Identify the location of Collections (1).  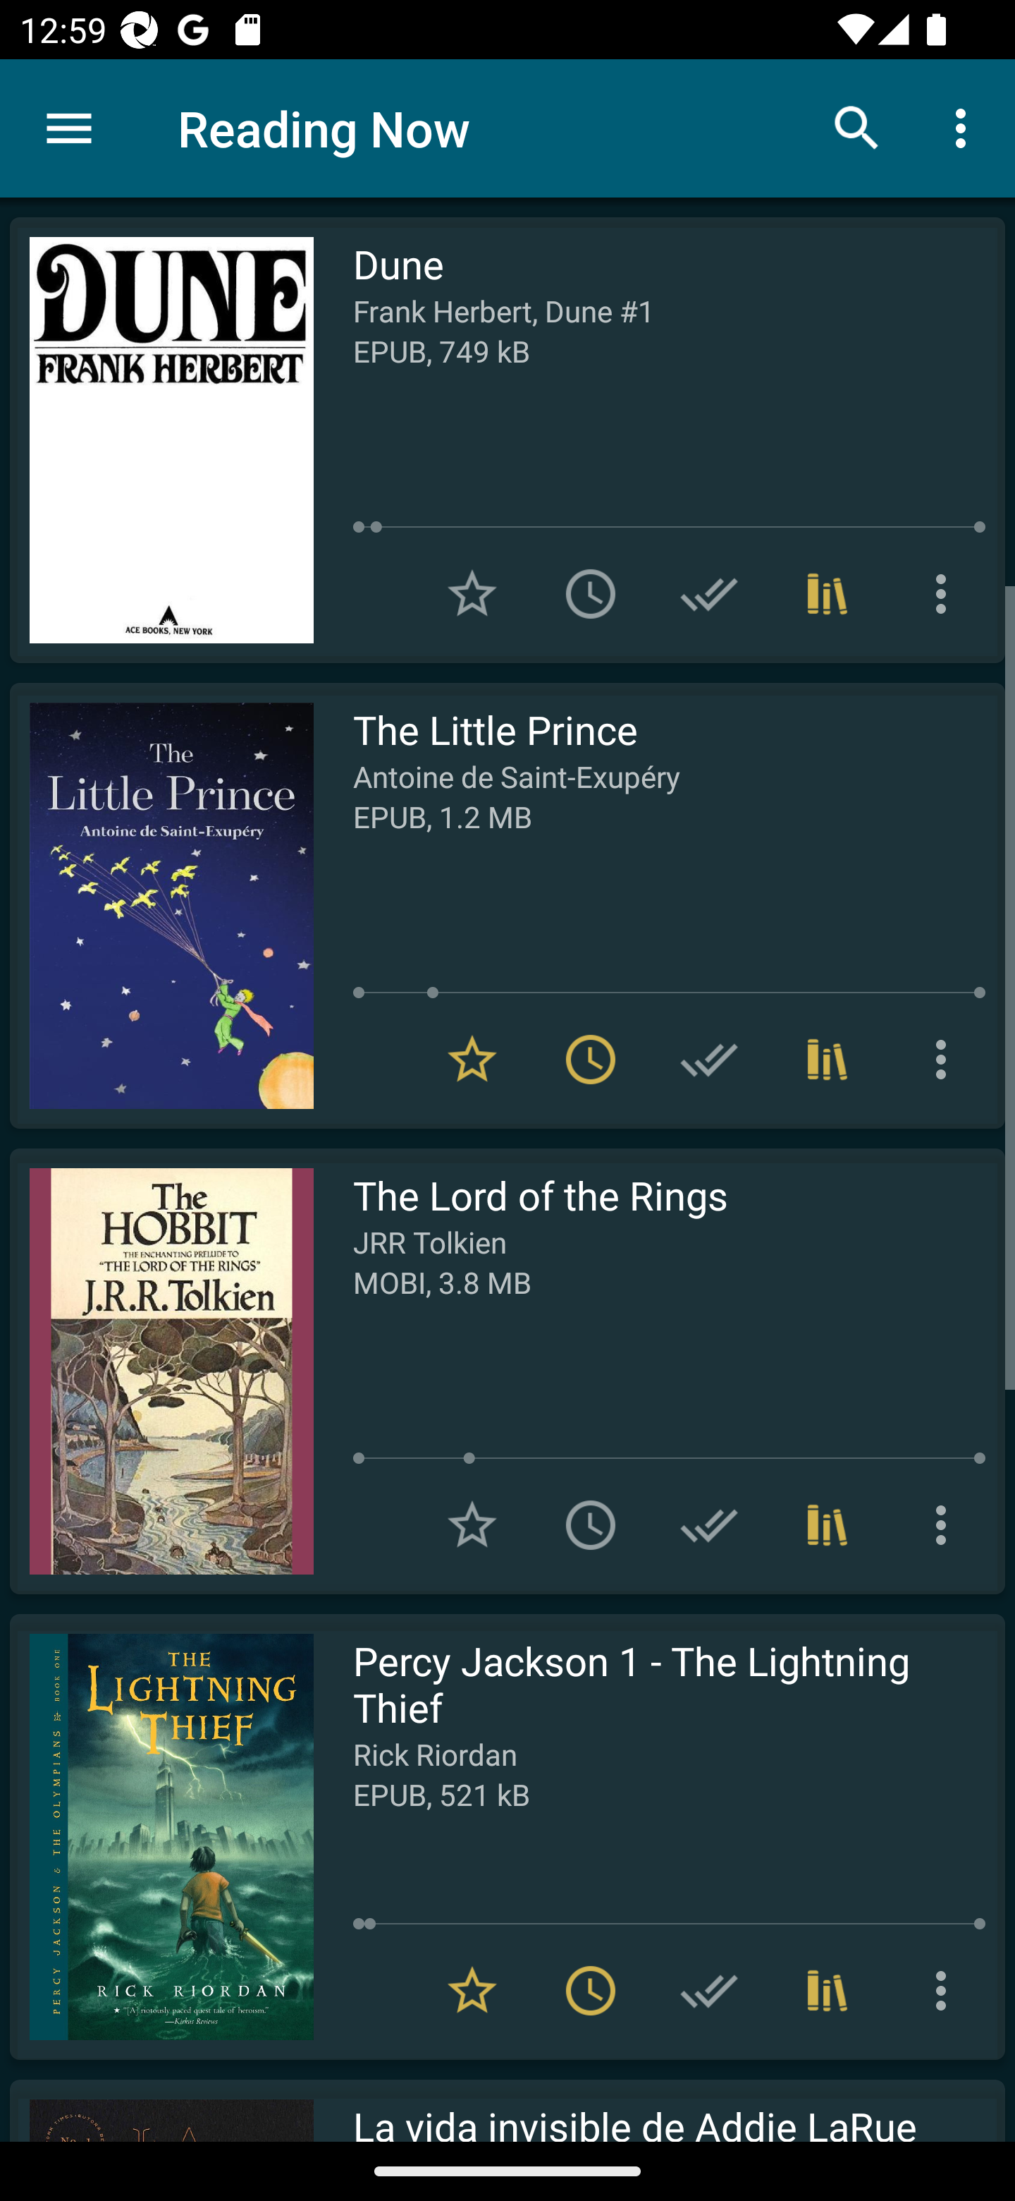
(828, 1525).